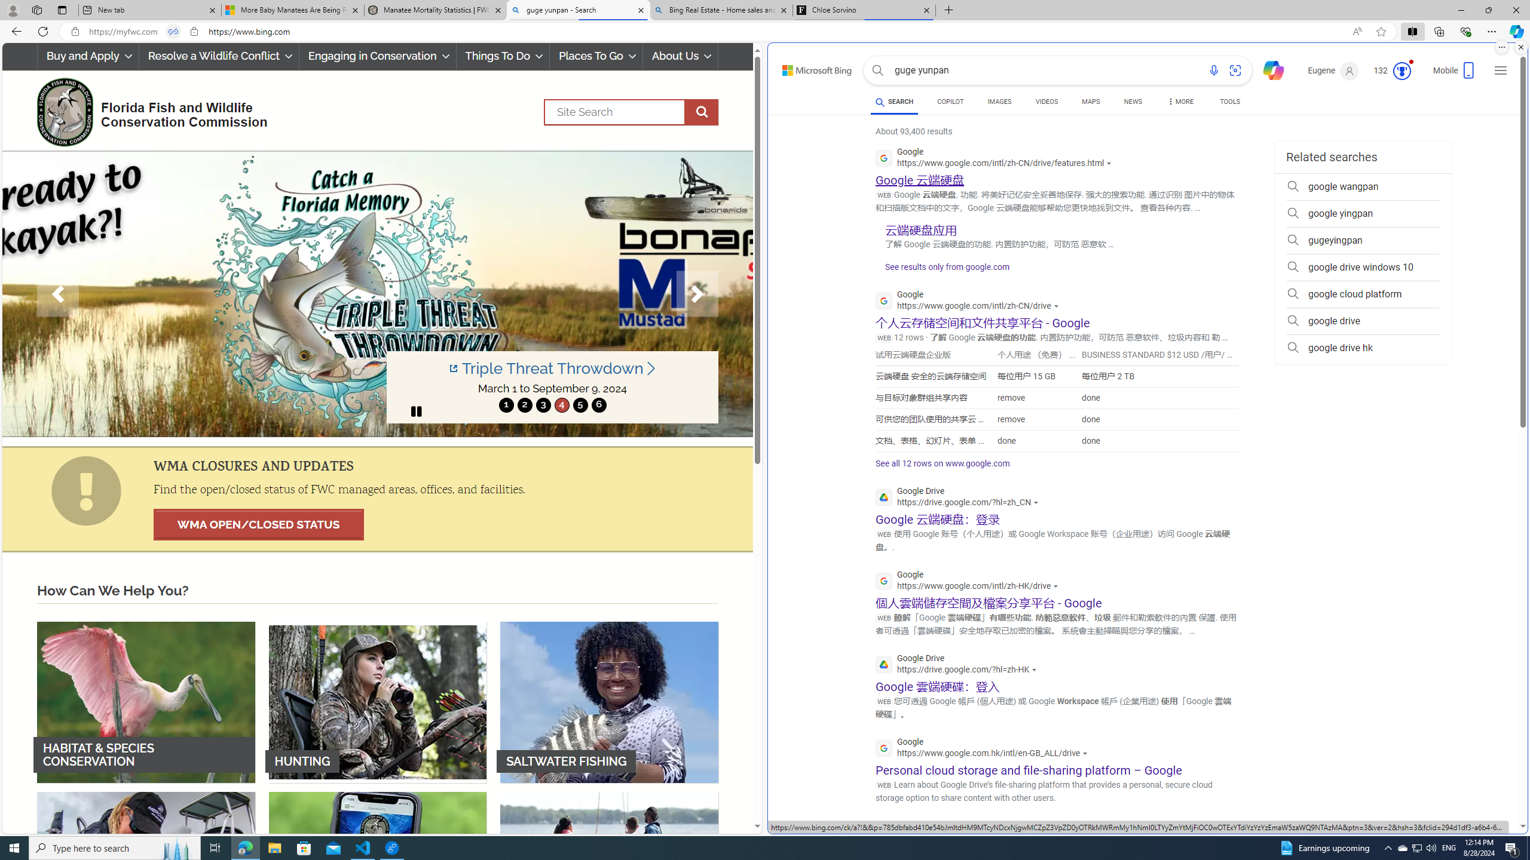 This screenshot has height=860, width=1530. What do you see at coordinates (417, 411) in the screenshot?
I see `slider pause button` at bounding box center [417, 411].